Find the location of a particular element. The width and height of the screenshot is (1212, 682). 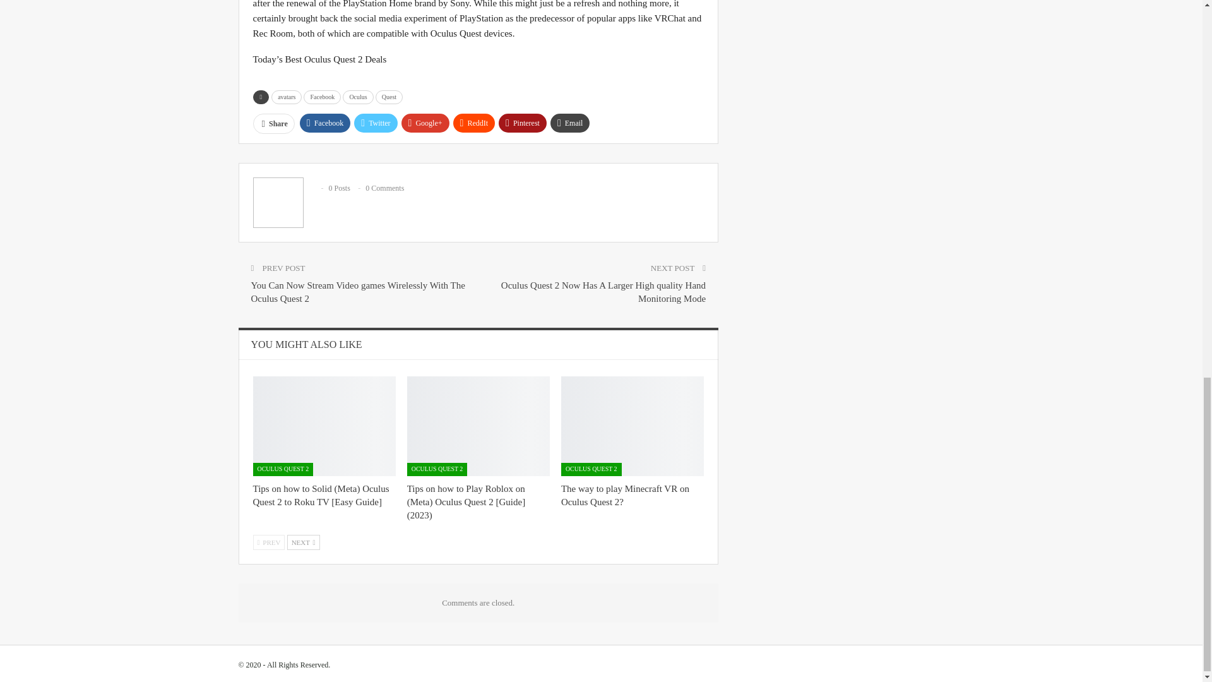

Pinterest is located at coordinates (522, 123).